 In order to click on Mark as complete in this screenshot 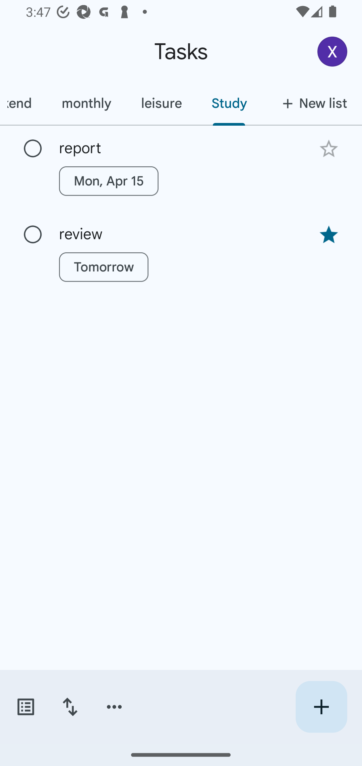, I will do `click(33, 149)`.